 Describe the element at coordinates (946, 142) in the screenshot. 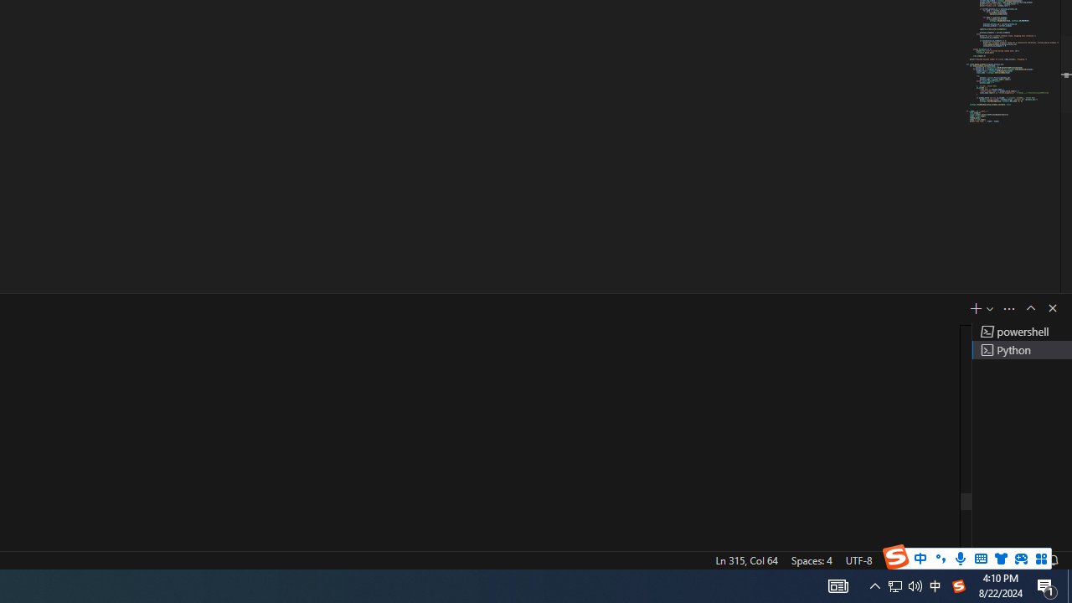

I see `List Paragraph` at that location.